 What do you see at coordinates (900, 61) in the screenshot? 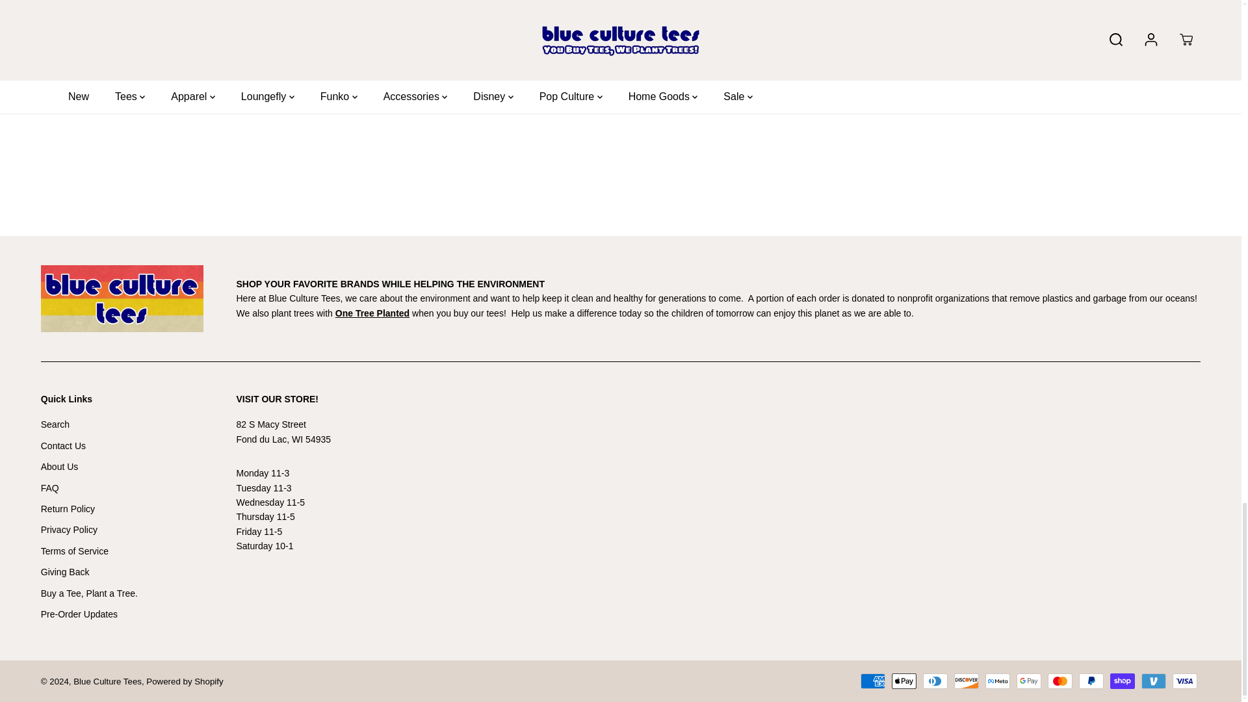
I see `Poison I Want Action Four Photos 2 T-Shirt` at bounding box center [900, 61].